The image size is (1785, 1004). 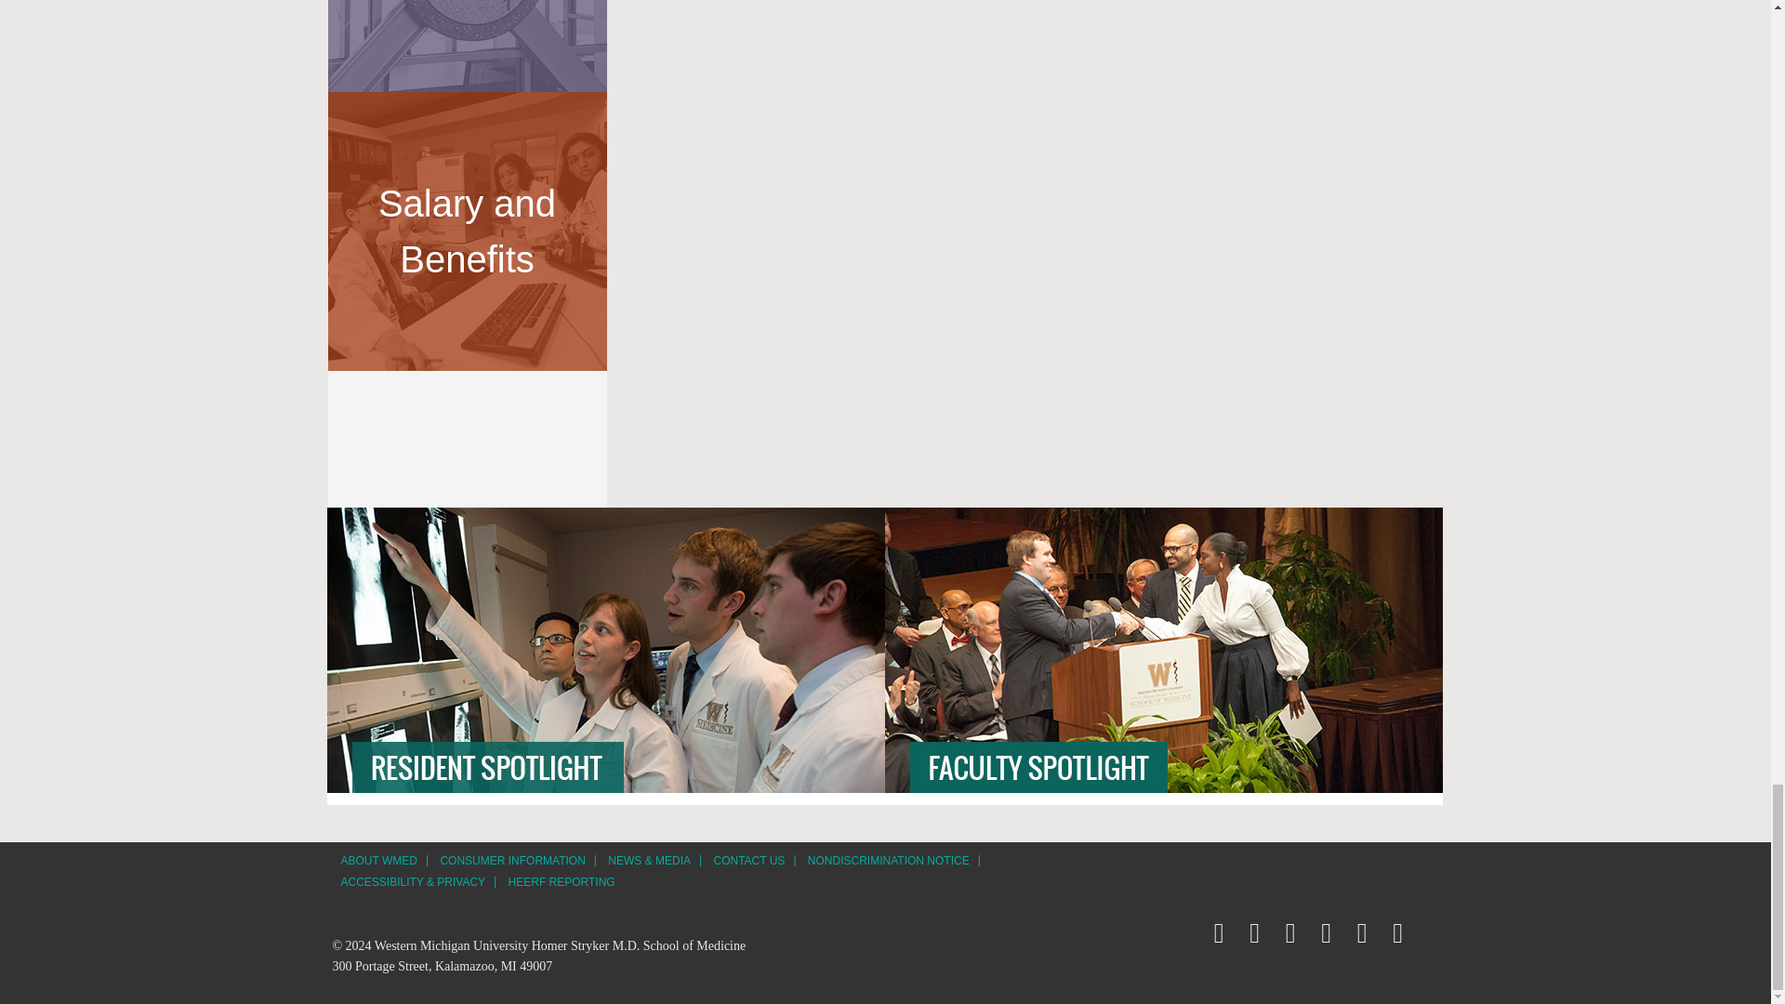 I want to click on ABOUT WMED, so click(x=377, y=861).